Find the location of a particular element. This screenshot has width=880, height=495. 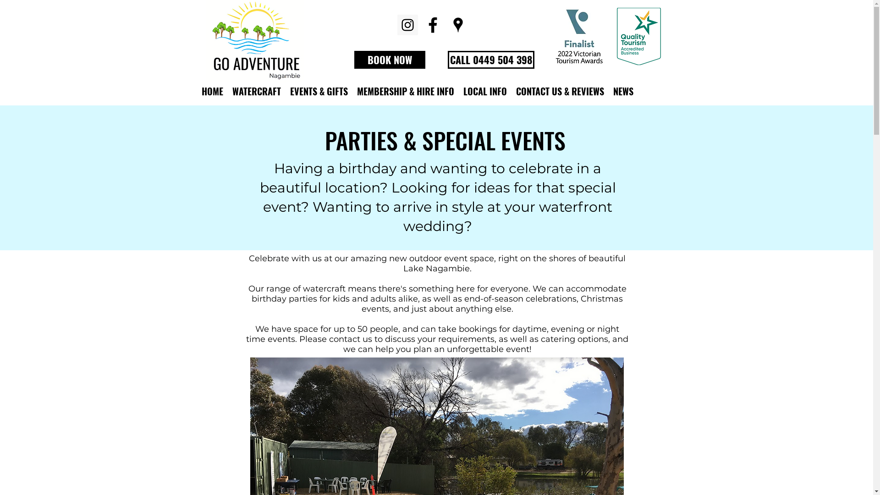

LOCAL INFO is located at coordinates (485, 92).